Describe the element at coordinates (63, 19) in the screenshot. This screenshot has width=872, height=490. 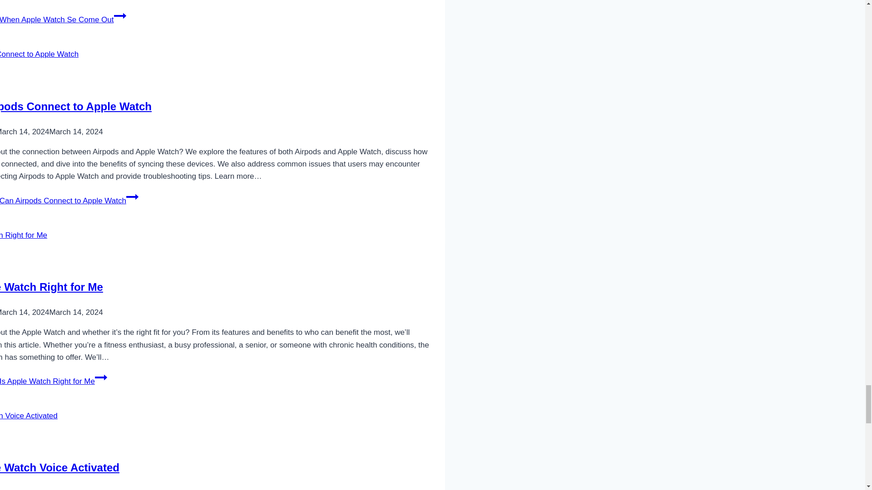
I see `Read More When Apple Watch Se Come OutContinue` at that location.